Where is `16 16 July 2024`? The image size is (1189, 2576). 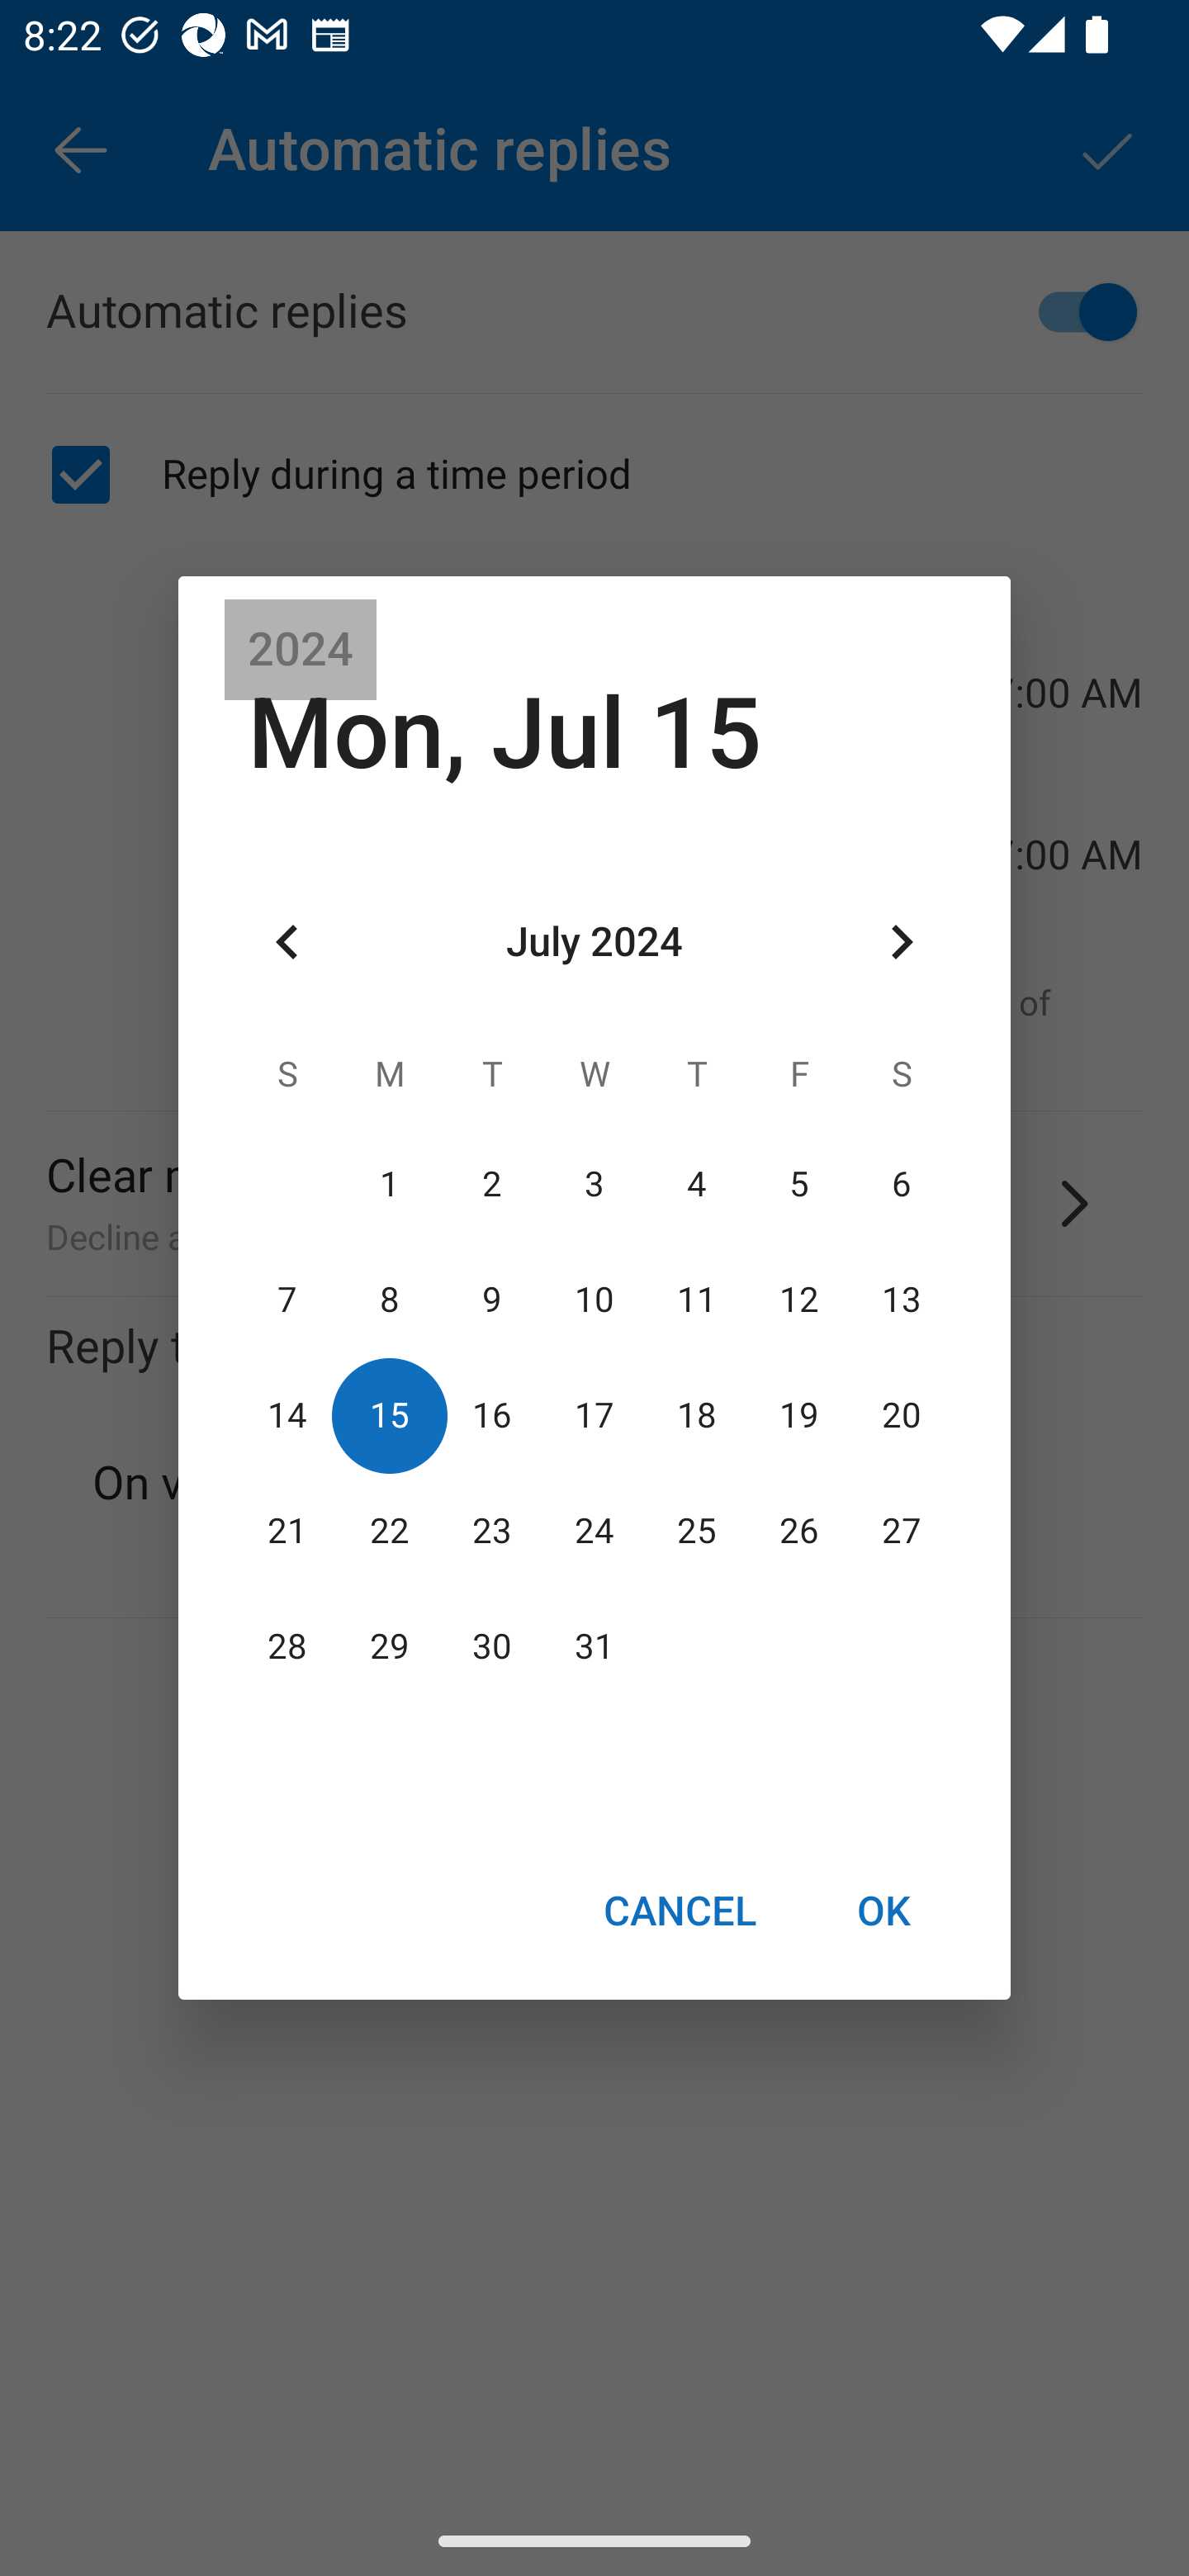 16 16 July 2024 is located at coordinates (492, 1415).